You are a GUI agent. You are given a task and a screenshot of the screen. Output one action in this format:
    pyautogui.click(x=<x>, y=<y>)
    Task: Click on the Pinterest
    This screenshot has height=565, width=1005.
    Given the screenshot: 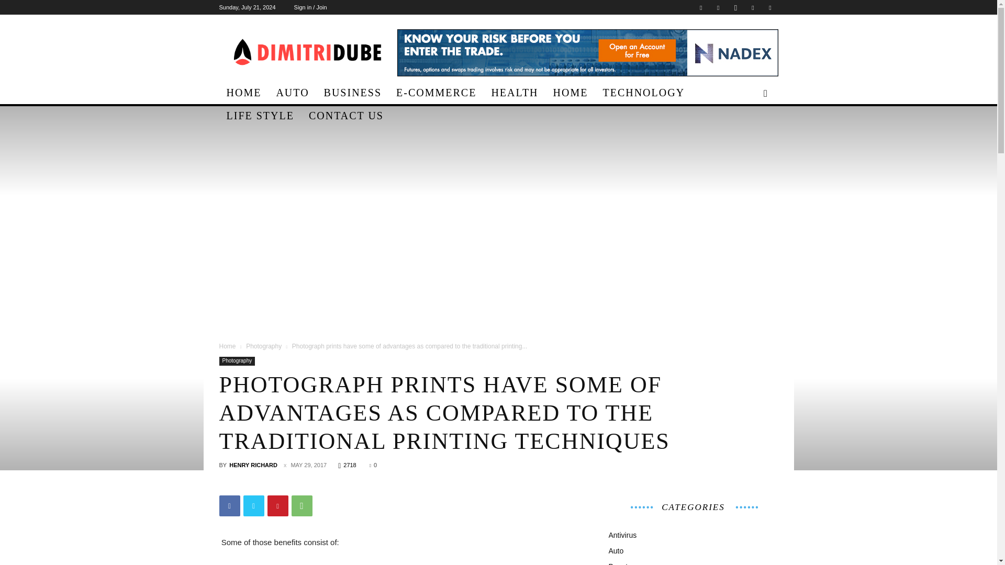 What is the action you would take?
    pyautogui.click(x=753, y=7)
    